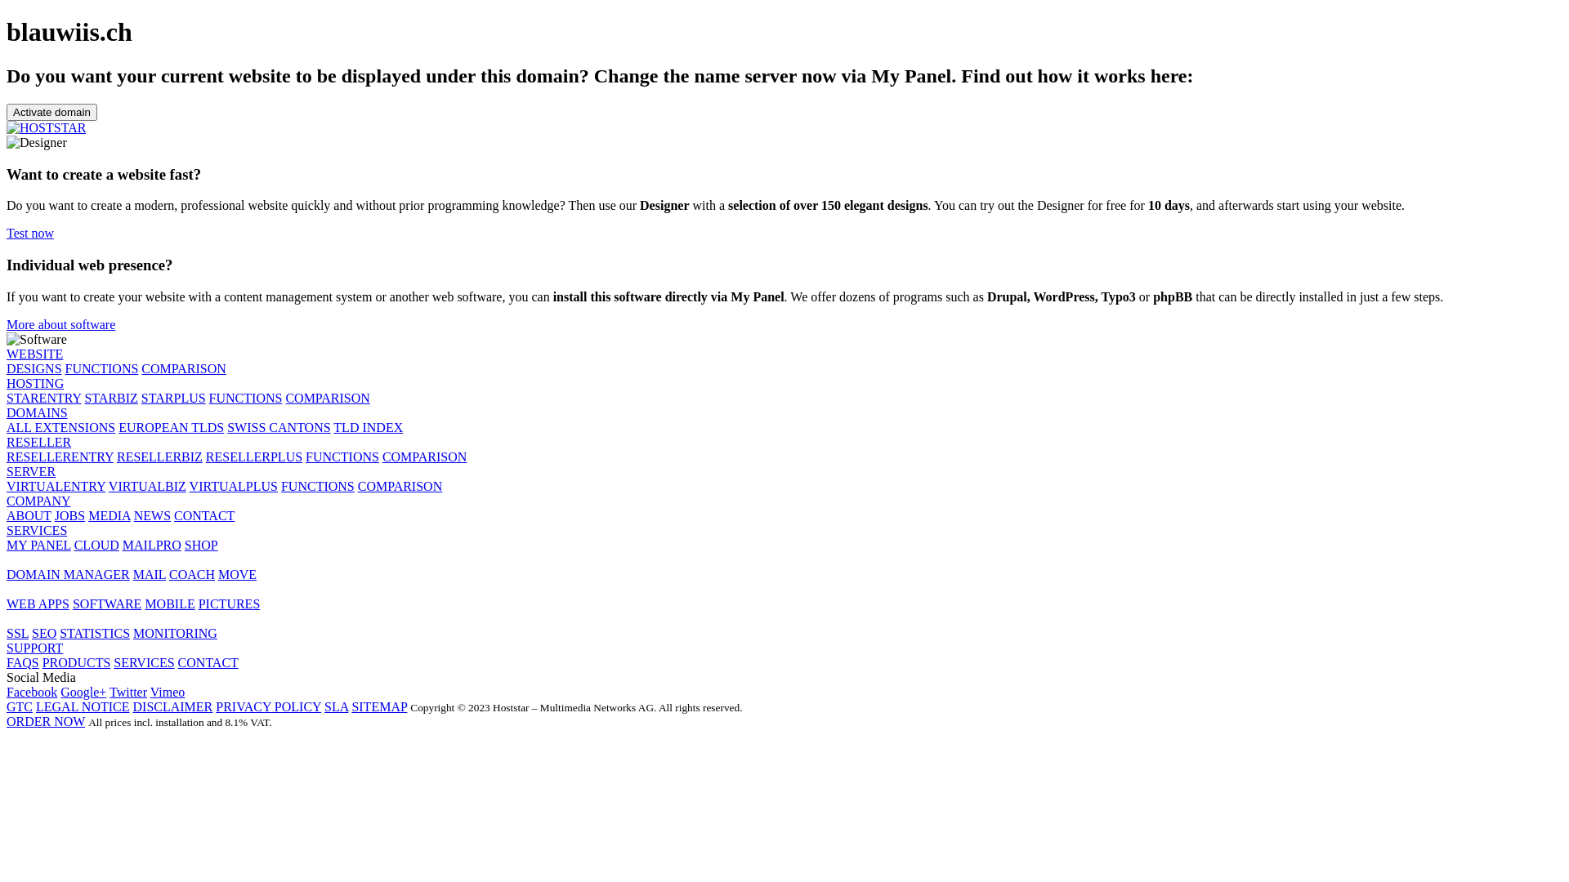 The image size is (1569, 882). Describe the element at coordinates (147, 487) in the screenshot. I see `VIRTUALBIZ` at that location.